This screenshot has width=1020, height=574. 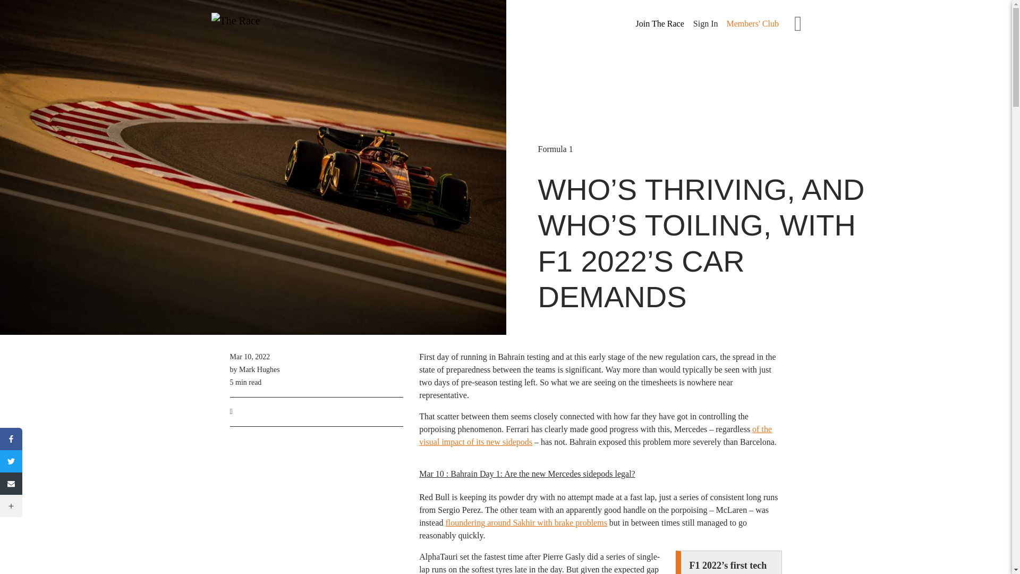 What do you see at coordinates (527, 474) in the screenshot?
I see `Mar 10 : Bahrain Day 1: Are the new Mercedes sidepods legal?` at bounding box center [527, 474].